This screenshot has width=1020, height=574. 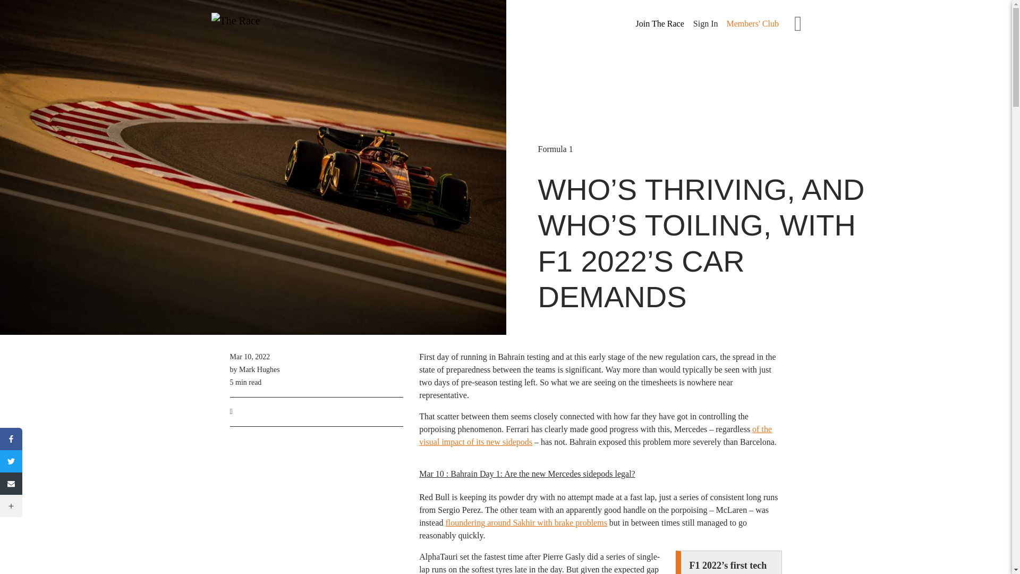 What do you see at coordinates (527, 474) in the screenshot?
I see `Mar 10 : Bahrain Day 1: Are the new Mercedes sidepods legal?` at bounding box center [527, 474].